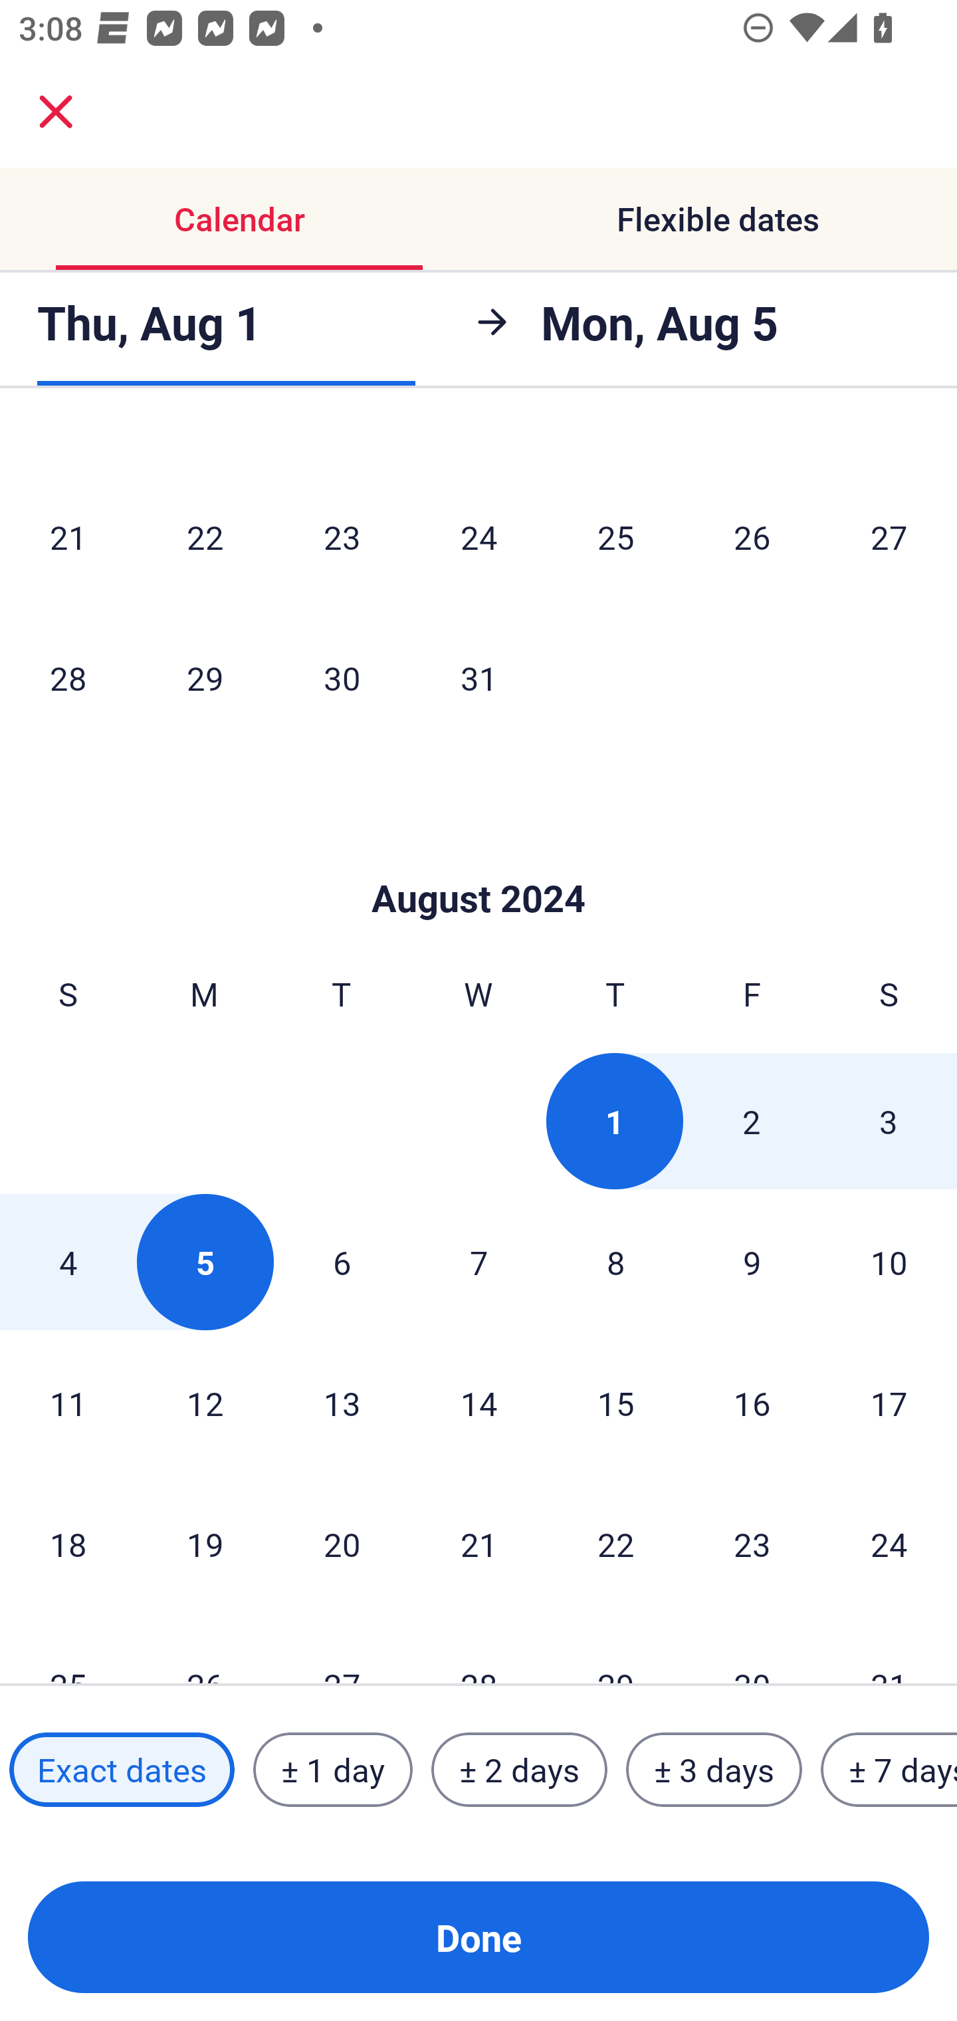 The image size is (957, 2021). Describe the element at coordinates (615, 1403) in the screenshot. I see `15 Thursday, August 15, 2024` at that location.